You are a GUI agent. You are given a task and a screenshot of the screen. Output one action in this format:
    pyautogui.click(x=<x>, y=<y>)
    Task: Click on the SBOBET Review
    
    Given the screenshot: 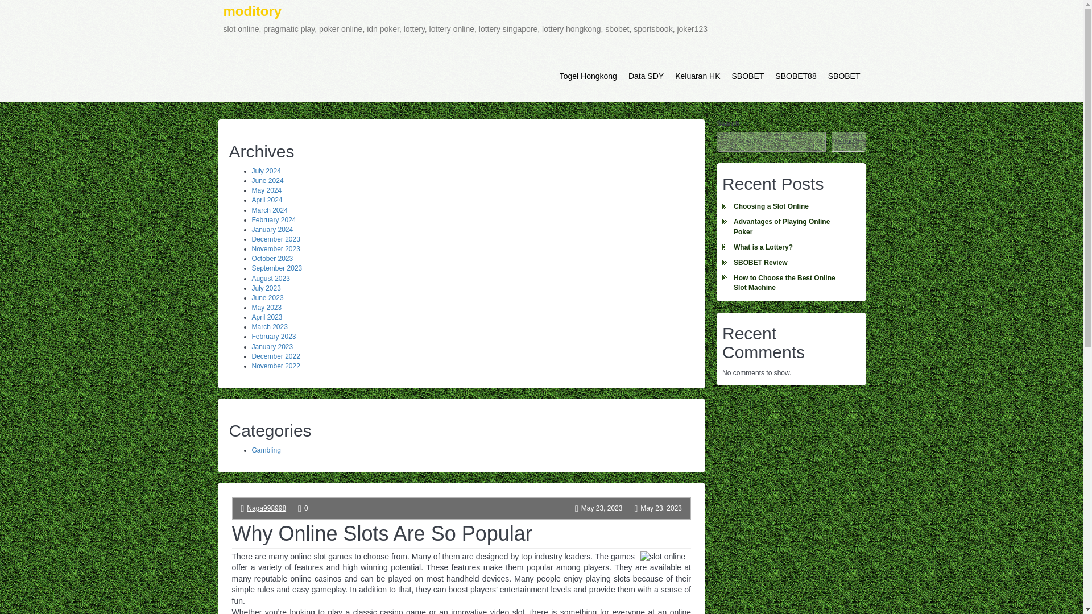 What is the action you would take?
    pyautogui.click(x=791, y=263)
    